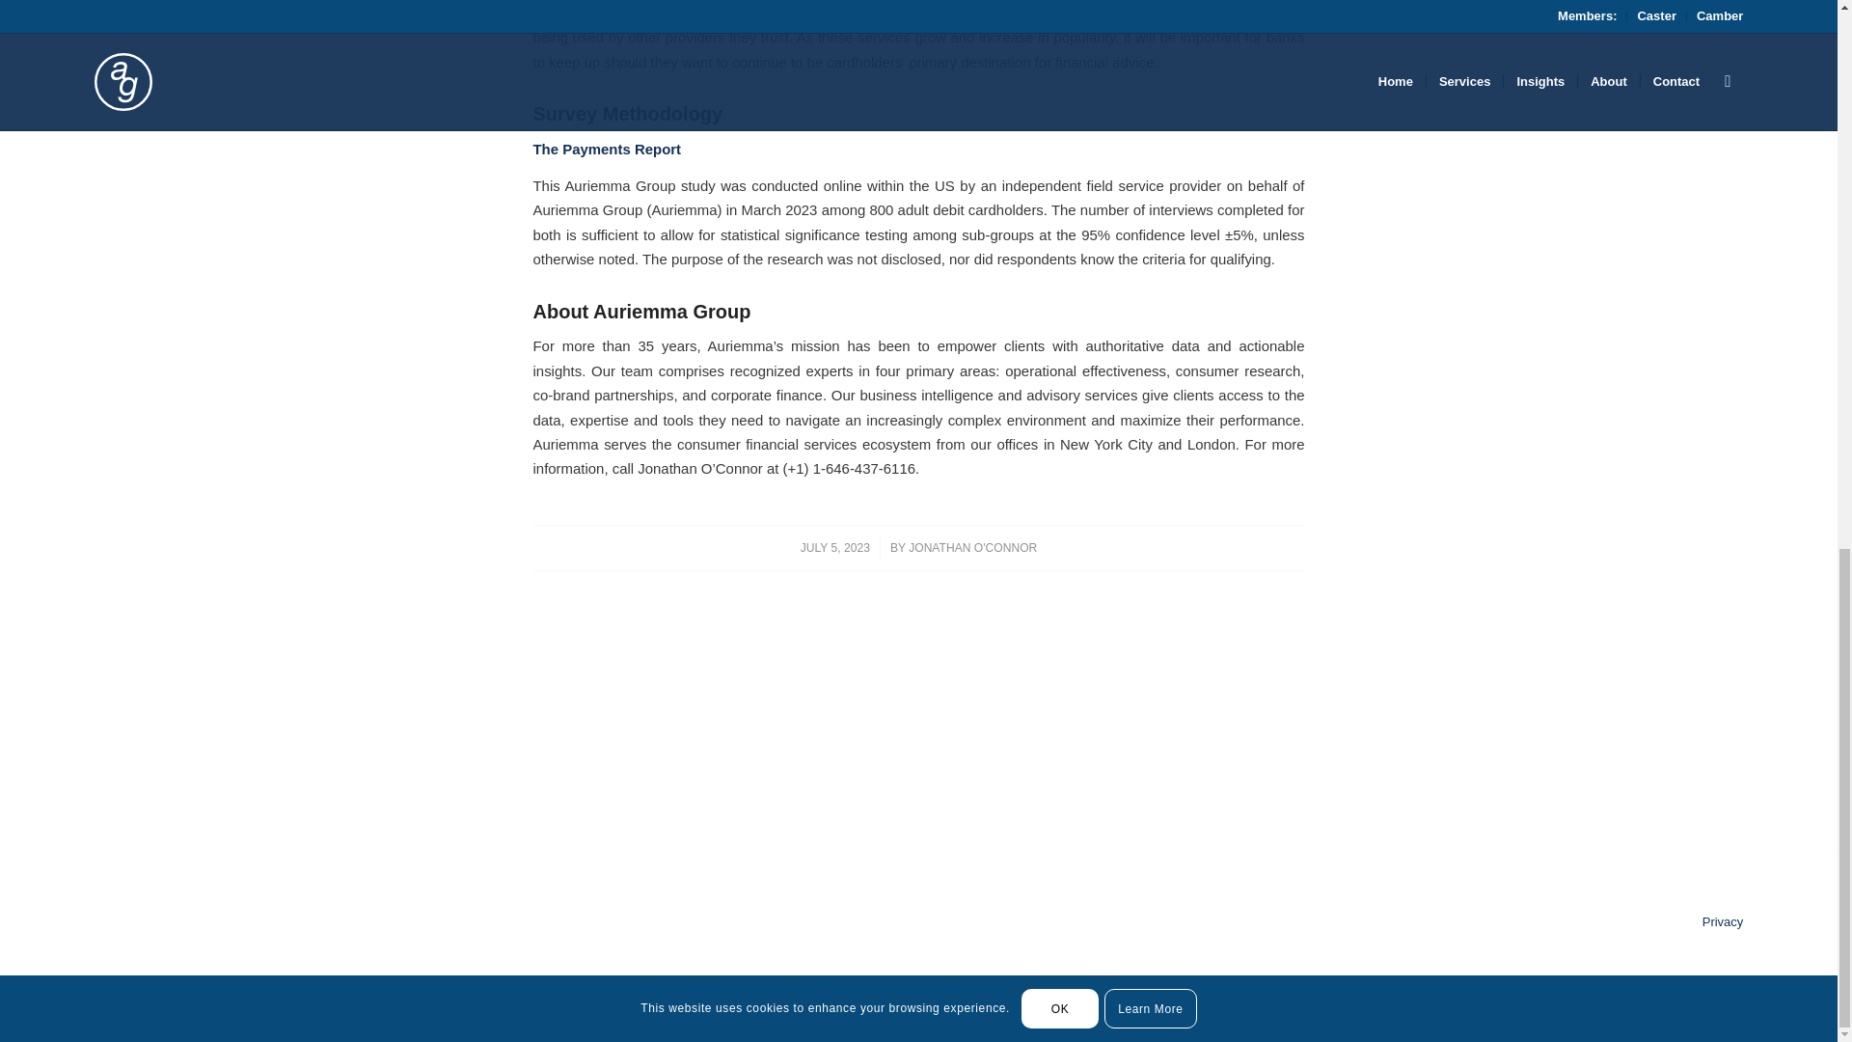 This screenshot has width=1852, height=1042. What do you see at coordinates (972, 547) in the screenshot?
I see `Posts by Jonathan O'Connor` at bounding box center [972, 547].